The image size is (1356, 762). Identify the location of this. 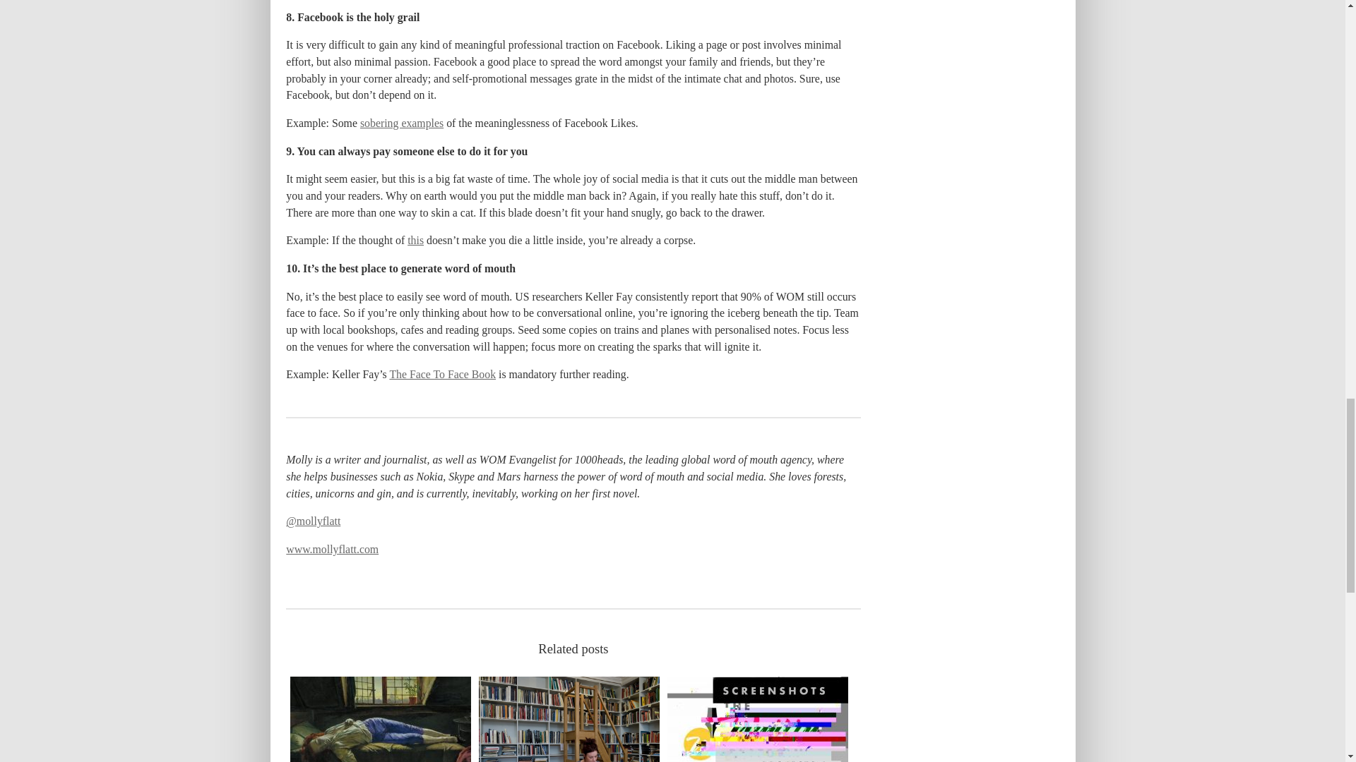
(415, 240).